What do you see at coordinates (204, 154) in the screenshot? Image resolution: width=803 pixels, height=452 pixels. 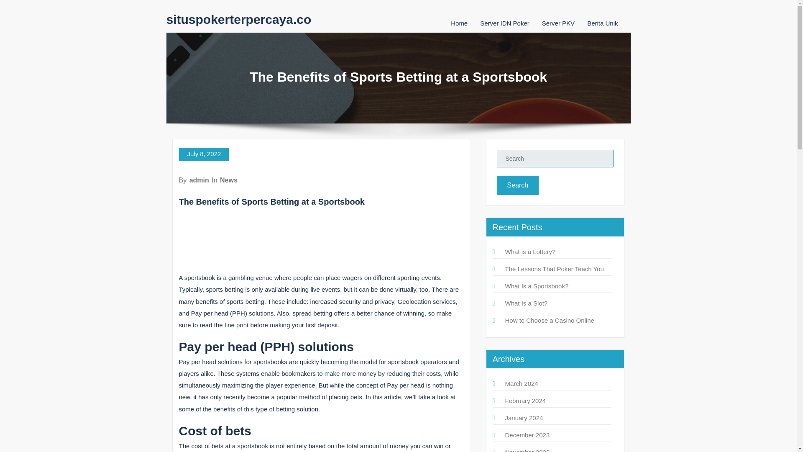 I see `July 8, 2022` at bounding box center [204, 154].